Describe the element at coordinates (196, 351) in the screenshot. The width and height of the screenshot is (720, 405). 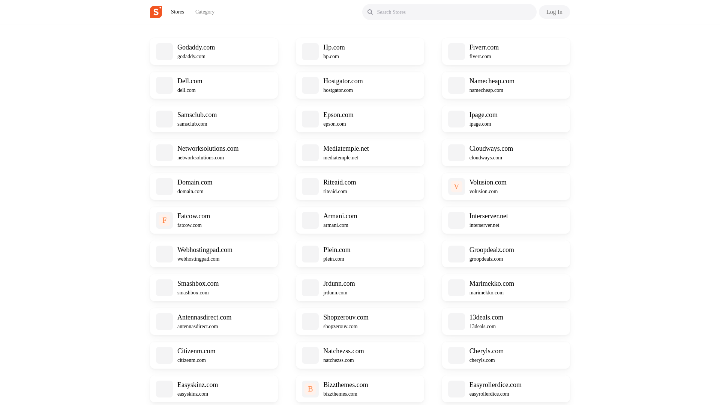
I see `Citizenm.com` at that location.